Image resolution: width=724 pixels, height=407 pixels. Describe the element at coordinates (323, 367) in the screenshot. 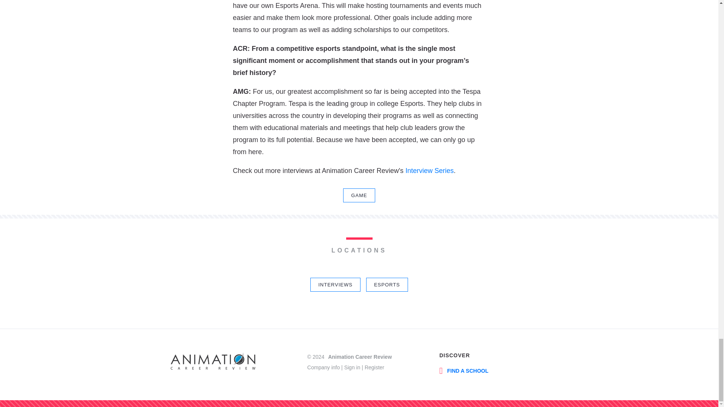

I see `Company info` at that location.